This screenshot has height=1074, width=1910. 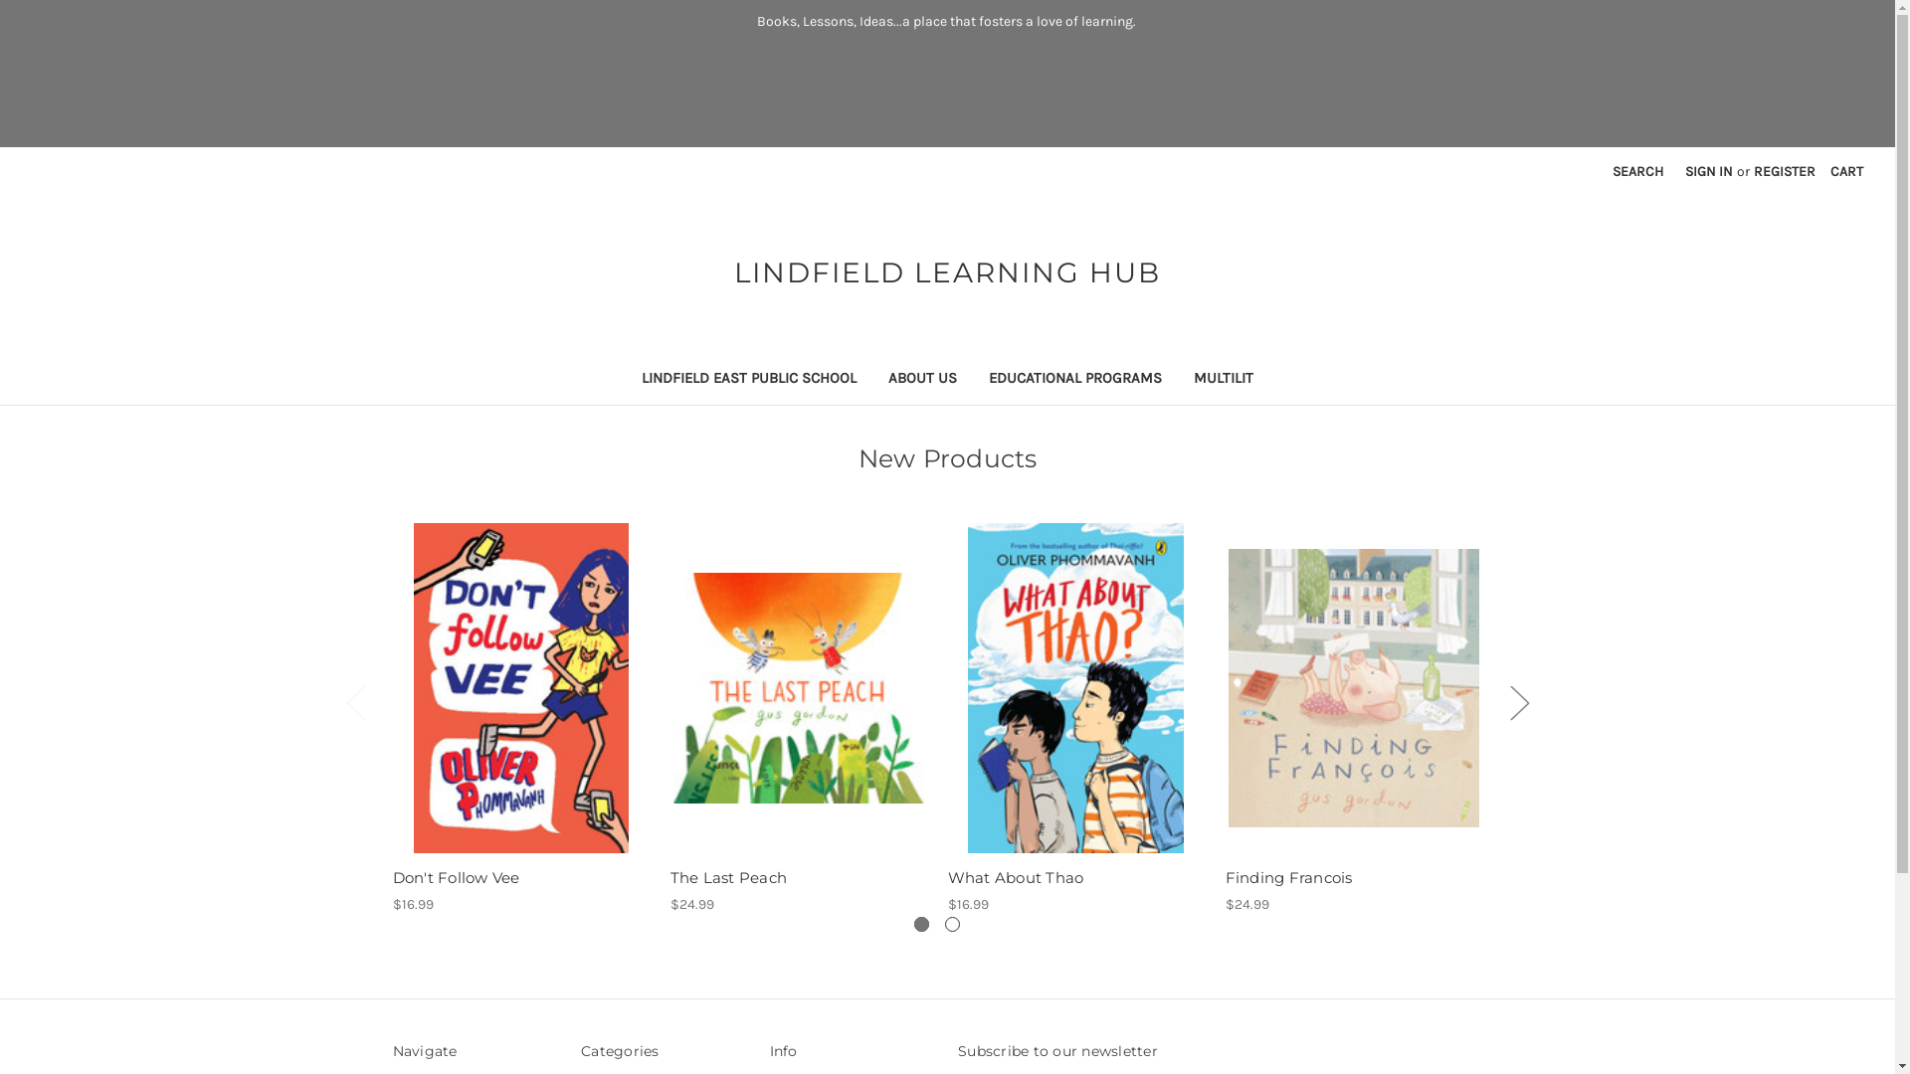 What do you see at coordinates (947, 272) in the screenshot?
I see `LINDFIELD LEARNING HUB` at bounding box center [947, 272].